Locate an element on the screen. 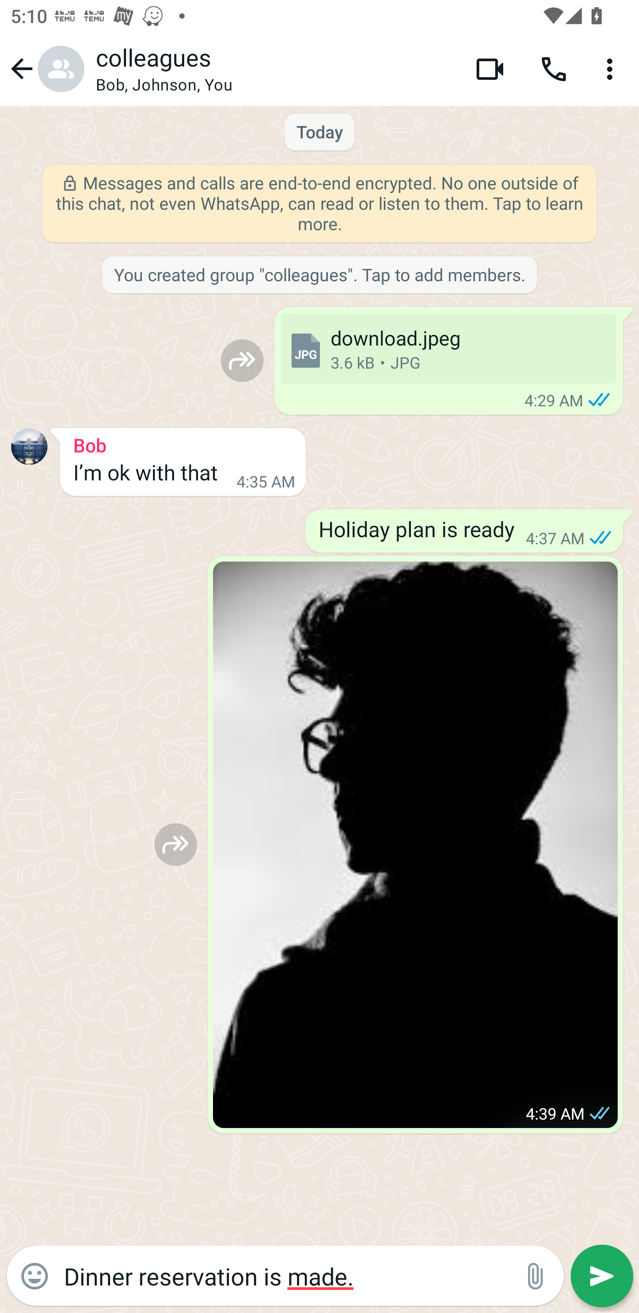 The height and width of the screenshot is (1313, 639). Voice call is located at coordinates (554, 68).